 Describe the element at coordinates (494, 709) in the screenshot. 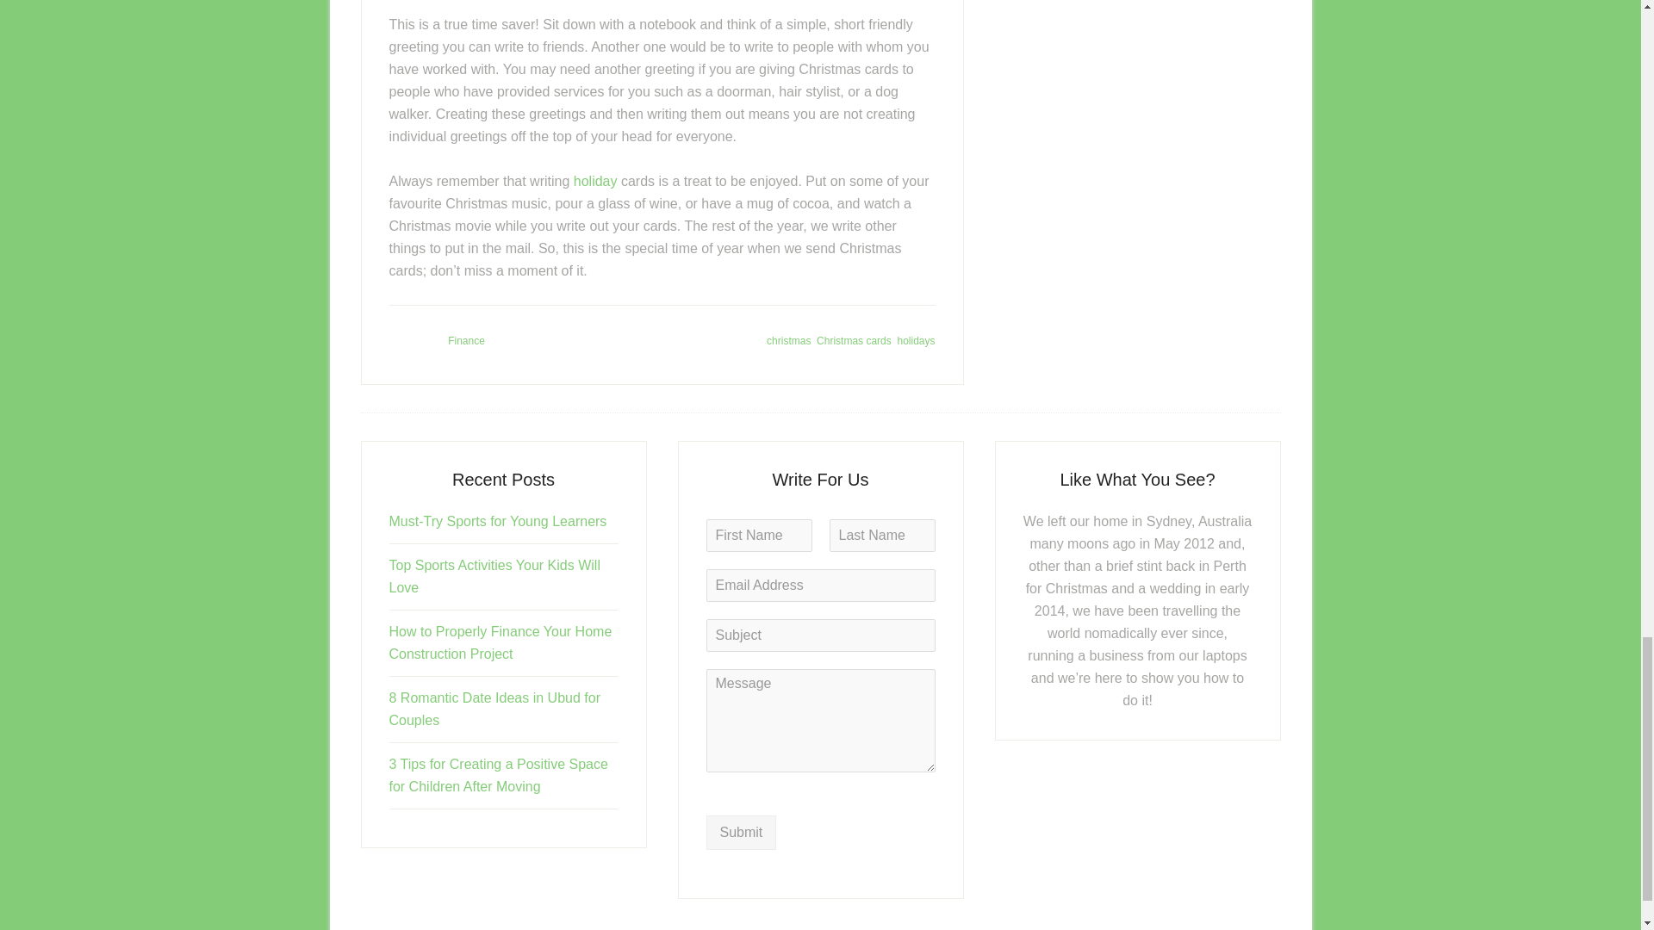

I see `8 Romantic Date Ideas in Ubud for Couples` at that location.